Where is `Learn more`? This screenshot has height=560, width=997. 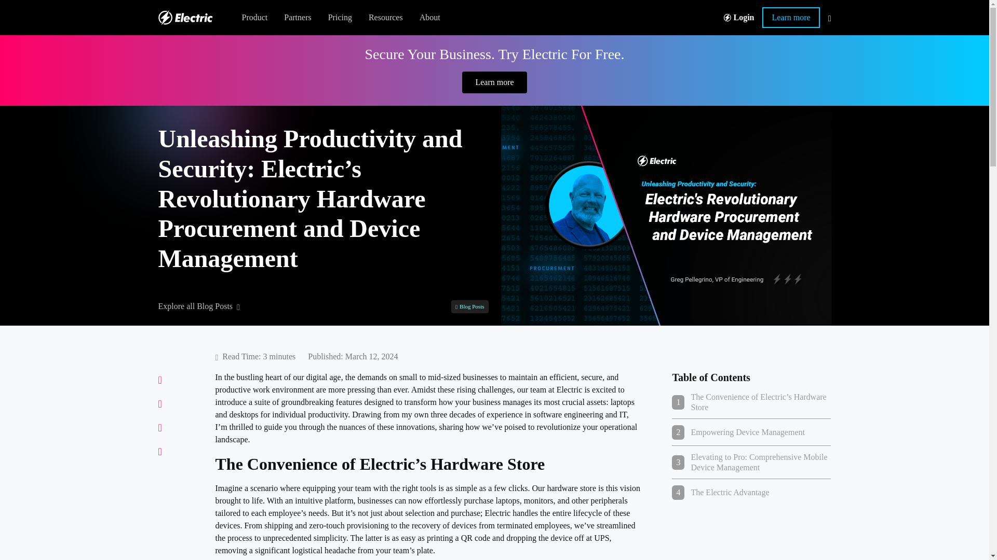
Learn more is located at coordinates (791, 18).